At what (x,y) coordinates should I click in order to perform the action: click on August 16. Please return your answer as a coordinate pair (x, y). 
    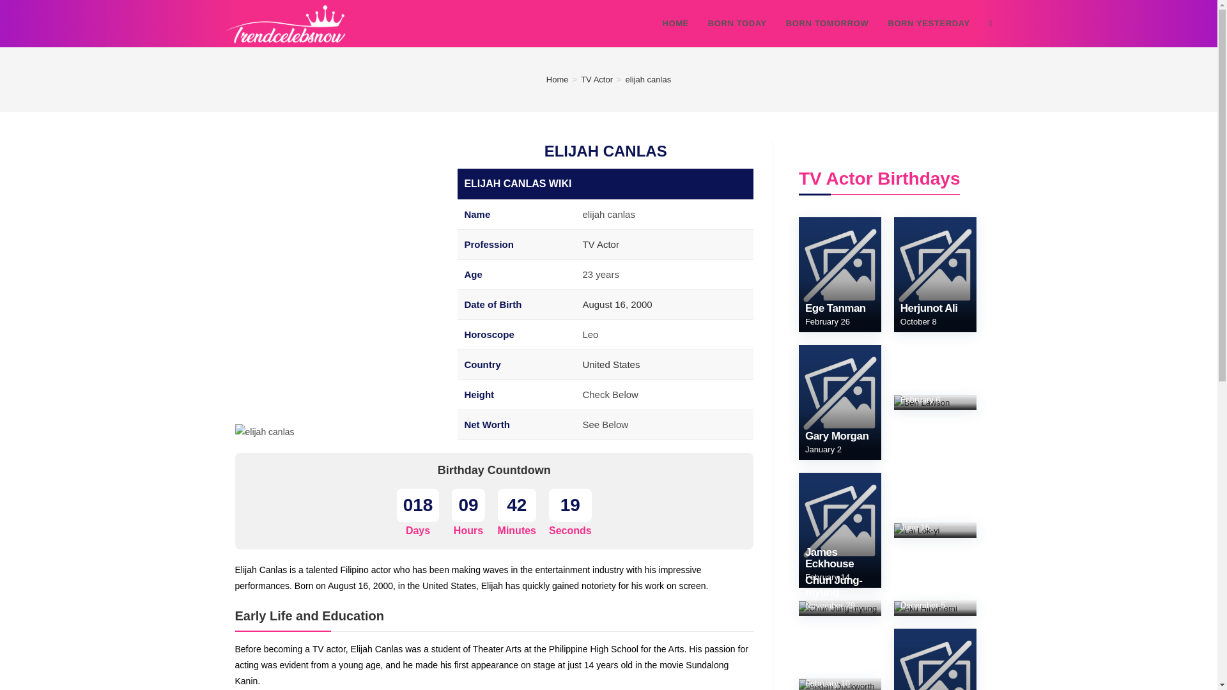
    Looking at the image, I should click on (603, 304).